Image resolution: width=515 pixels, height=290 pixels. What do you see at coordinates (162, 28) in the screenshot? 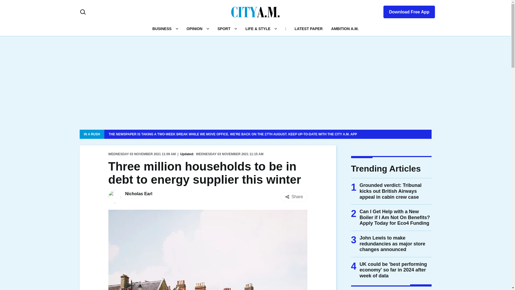
I see `BUSINESS` at bounding box center [162, 28].